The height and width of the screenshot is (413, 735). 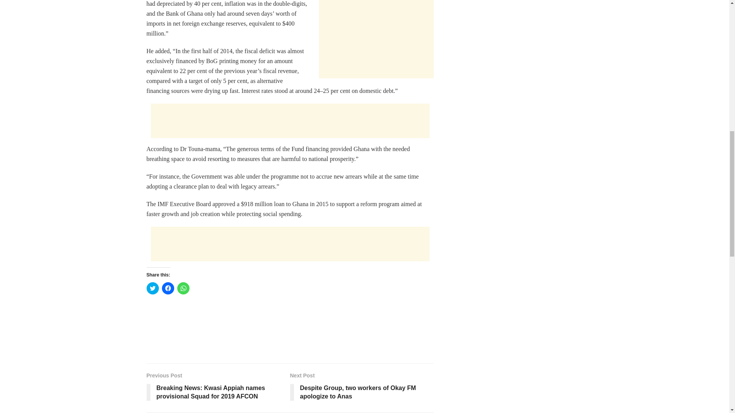 What do you see at coordinates (152, 288) in the screenshot?
I see `Click to share on Twitter` at bounding box center [152, 288].